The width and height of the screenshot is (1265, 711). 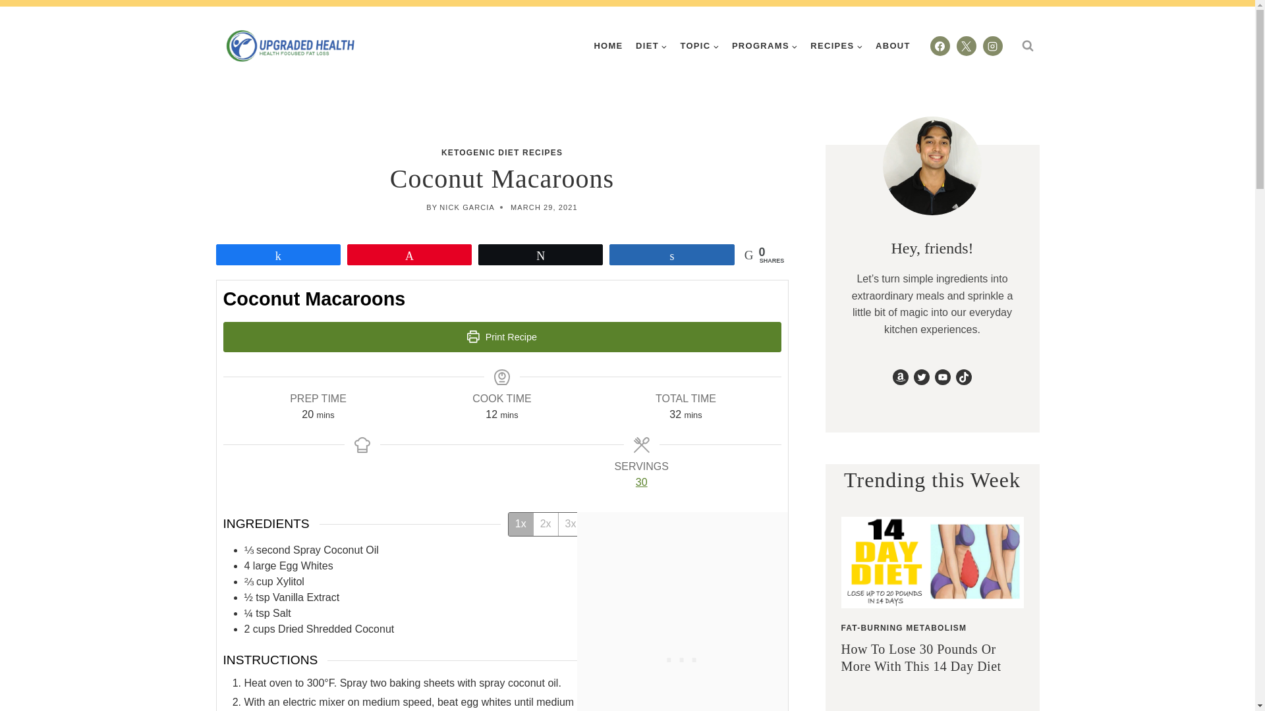 I want to click on RECIPES, so click(x=837, y=45).